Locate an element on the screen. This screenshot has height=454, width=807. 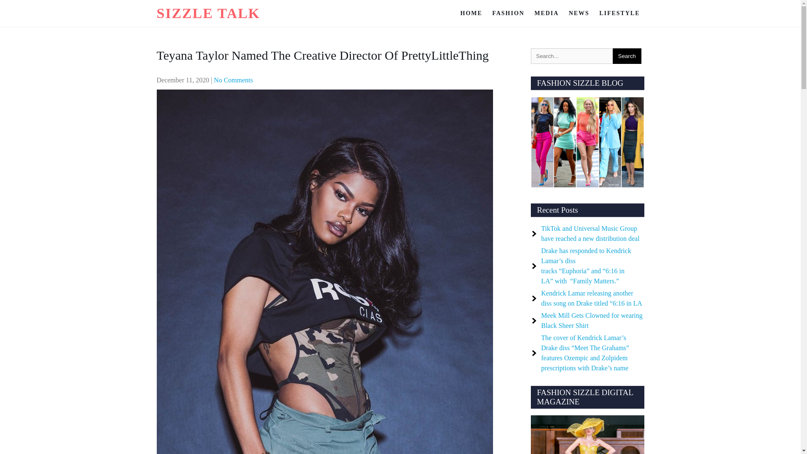
Search is located at coordinates (627, 56).